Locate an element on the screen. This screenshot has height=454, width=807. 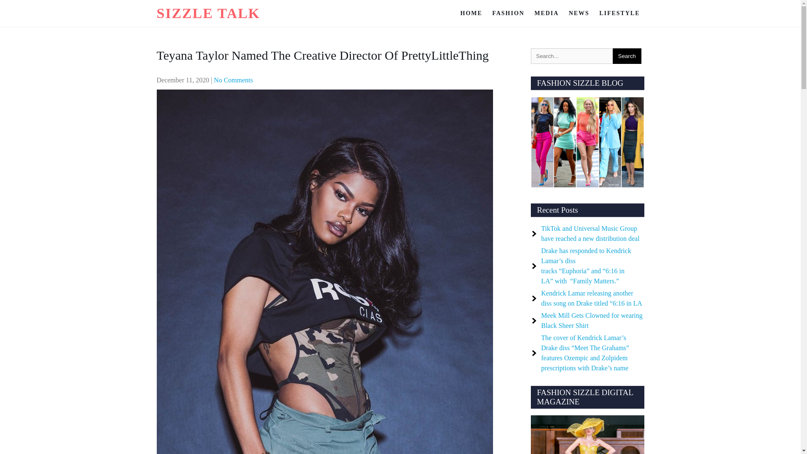
Search is located at coordinates (627, 56).